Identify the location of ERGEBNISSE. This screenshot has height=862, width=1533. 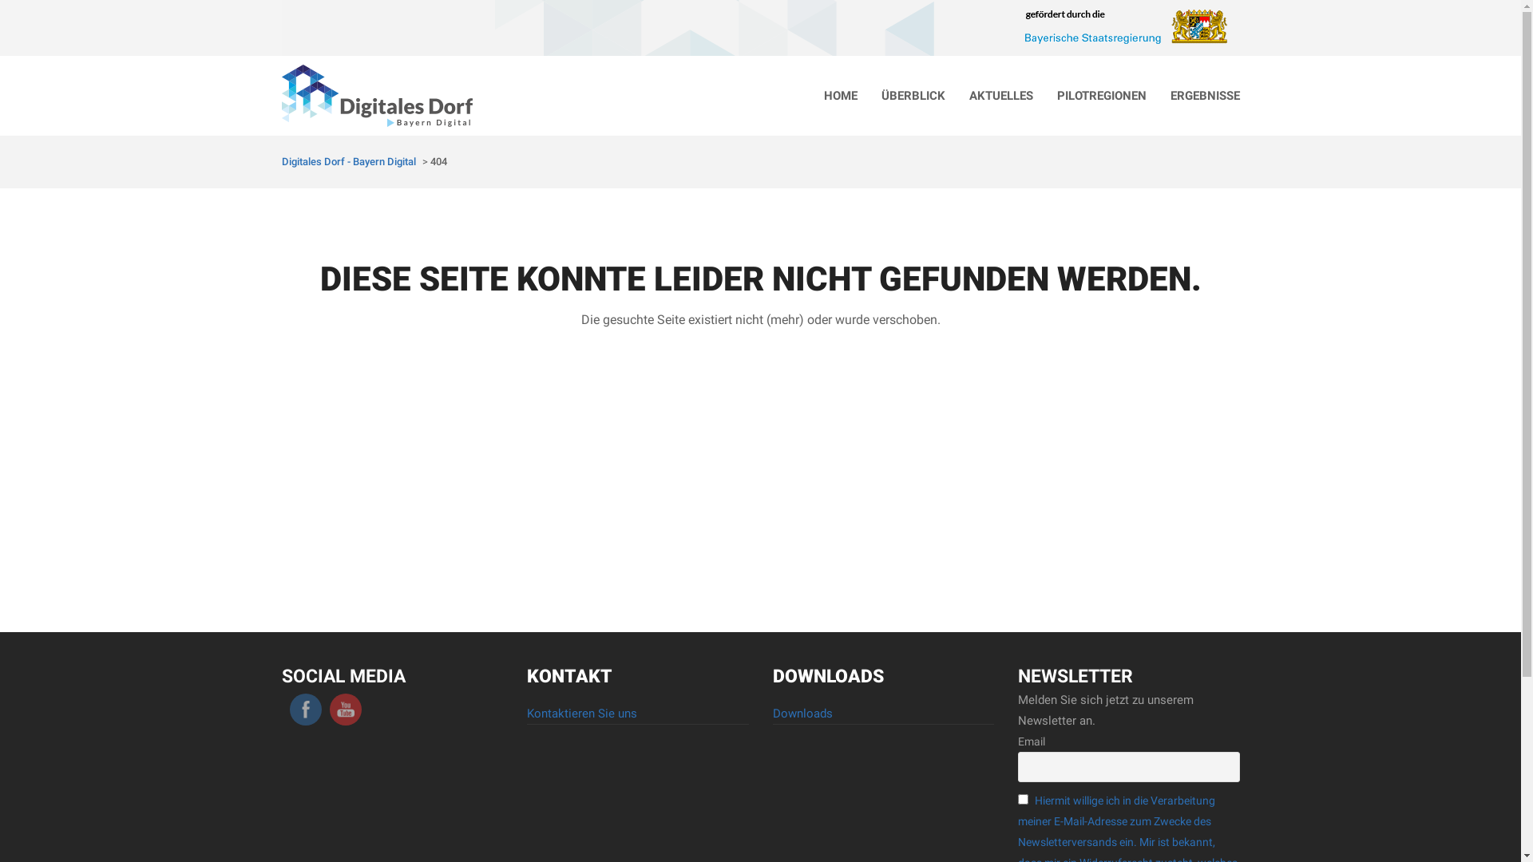
(1204, 96).